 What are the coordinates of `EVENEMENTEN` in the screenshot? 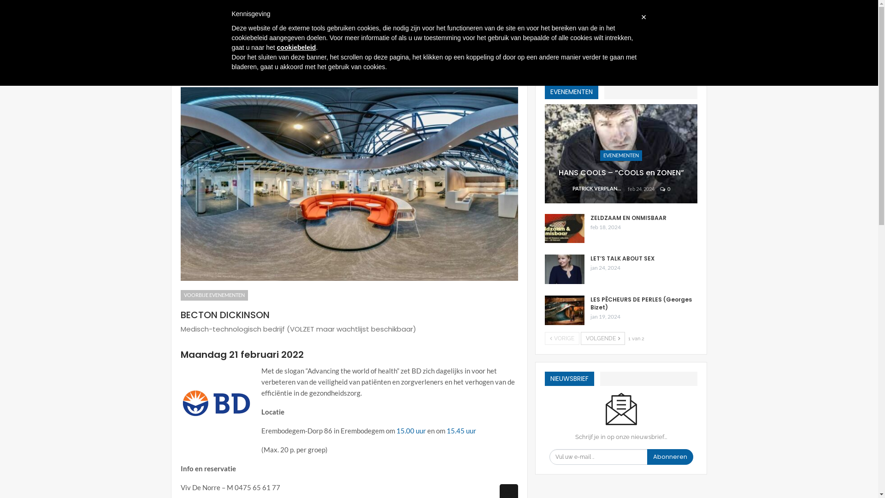 It's located at (621, 156).